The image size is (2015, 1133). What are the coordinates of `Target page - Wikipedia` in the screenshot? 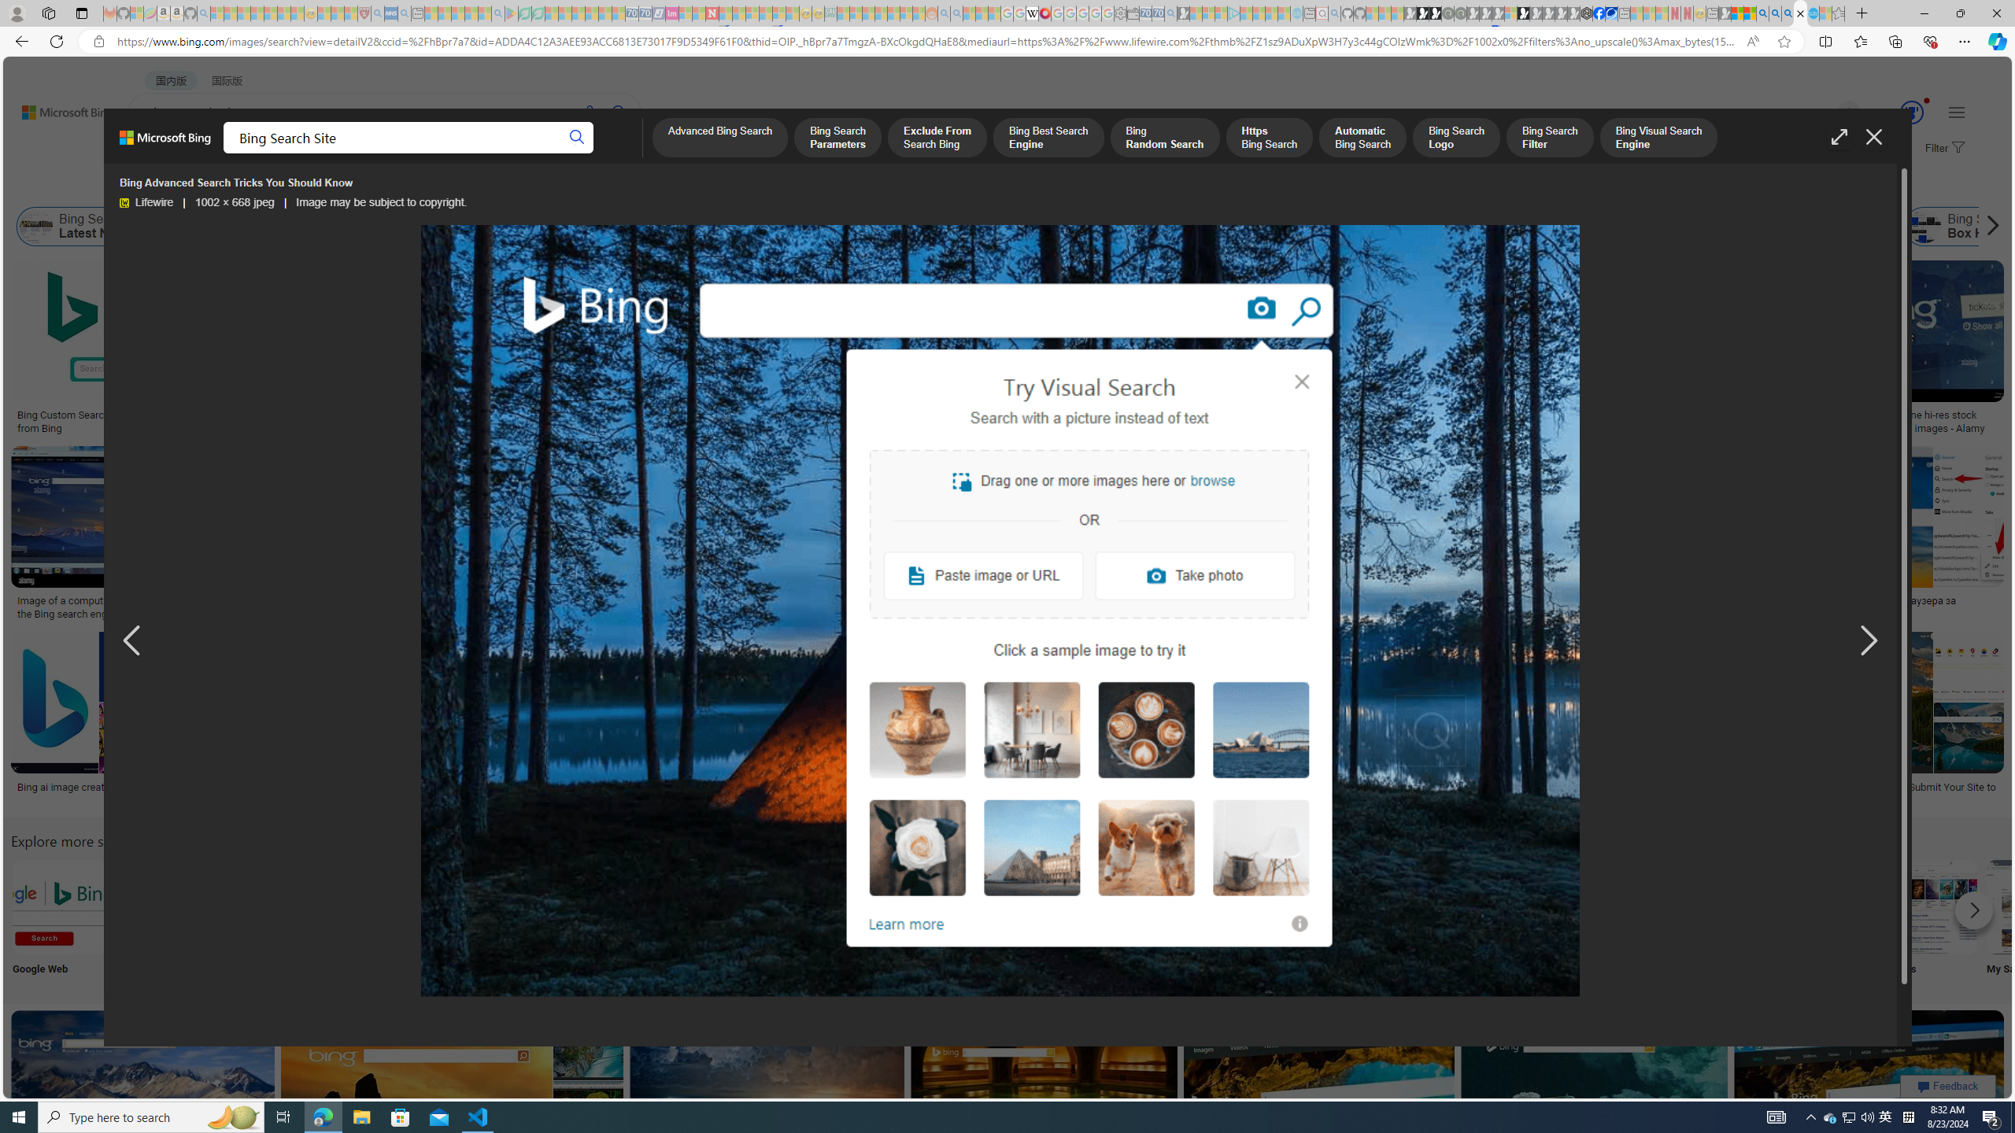 It's located at (1033, 13).